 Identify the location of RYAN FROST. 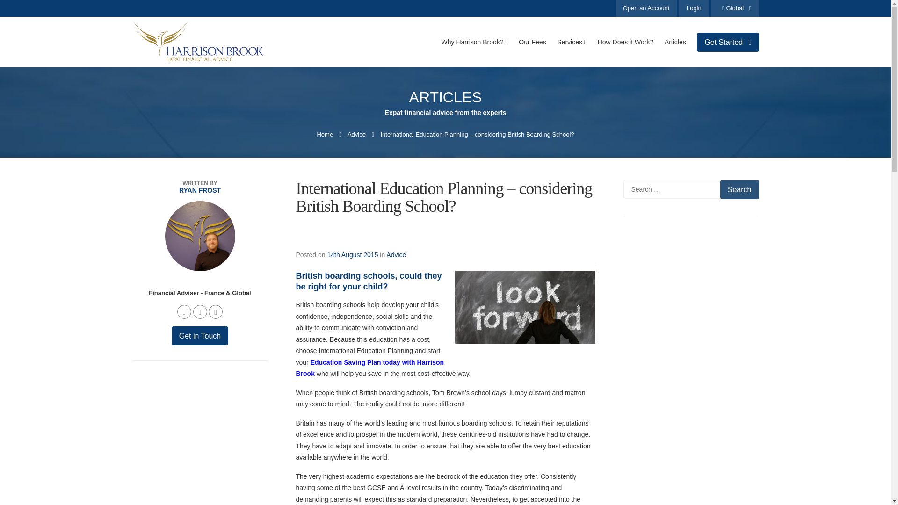
(199, 190).